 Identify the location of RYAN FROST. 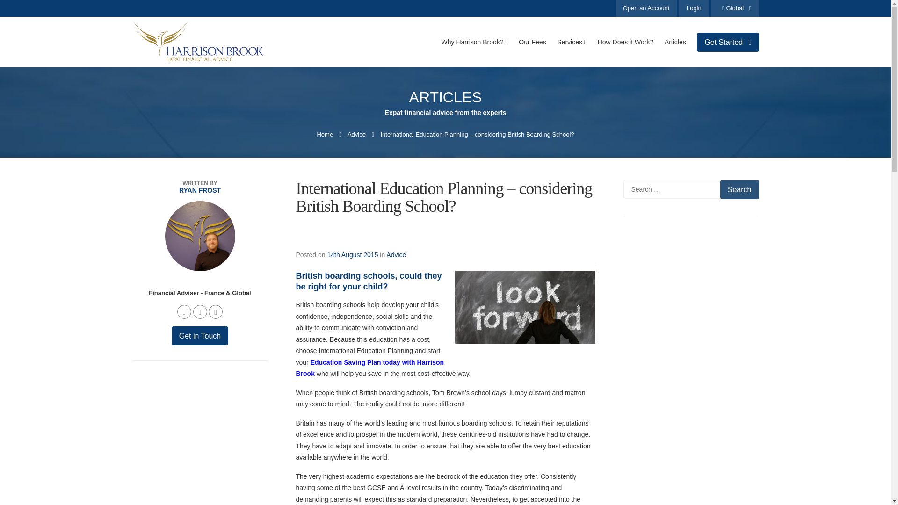
(199, 190).